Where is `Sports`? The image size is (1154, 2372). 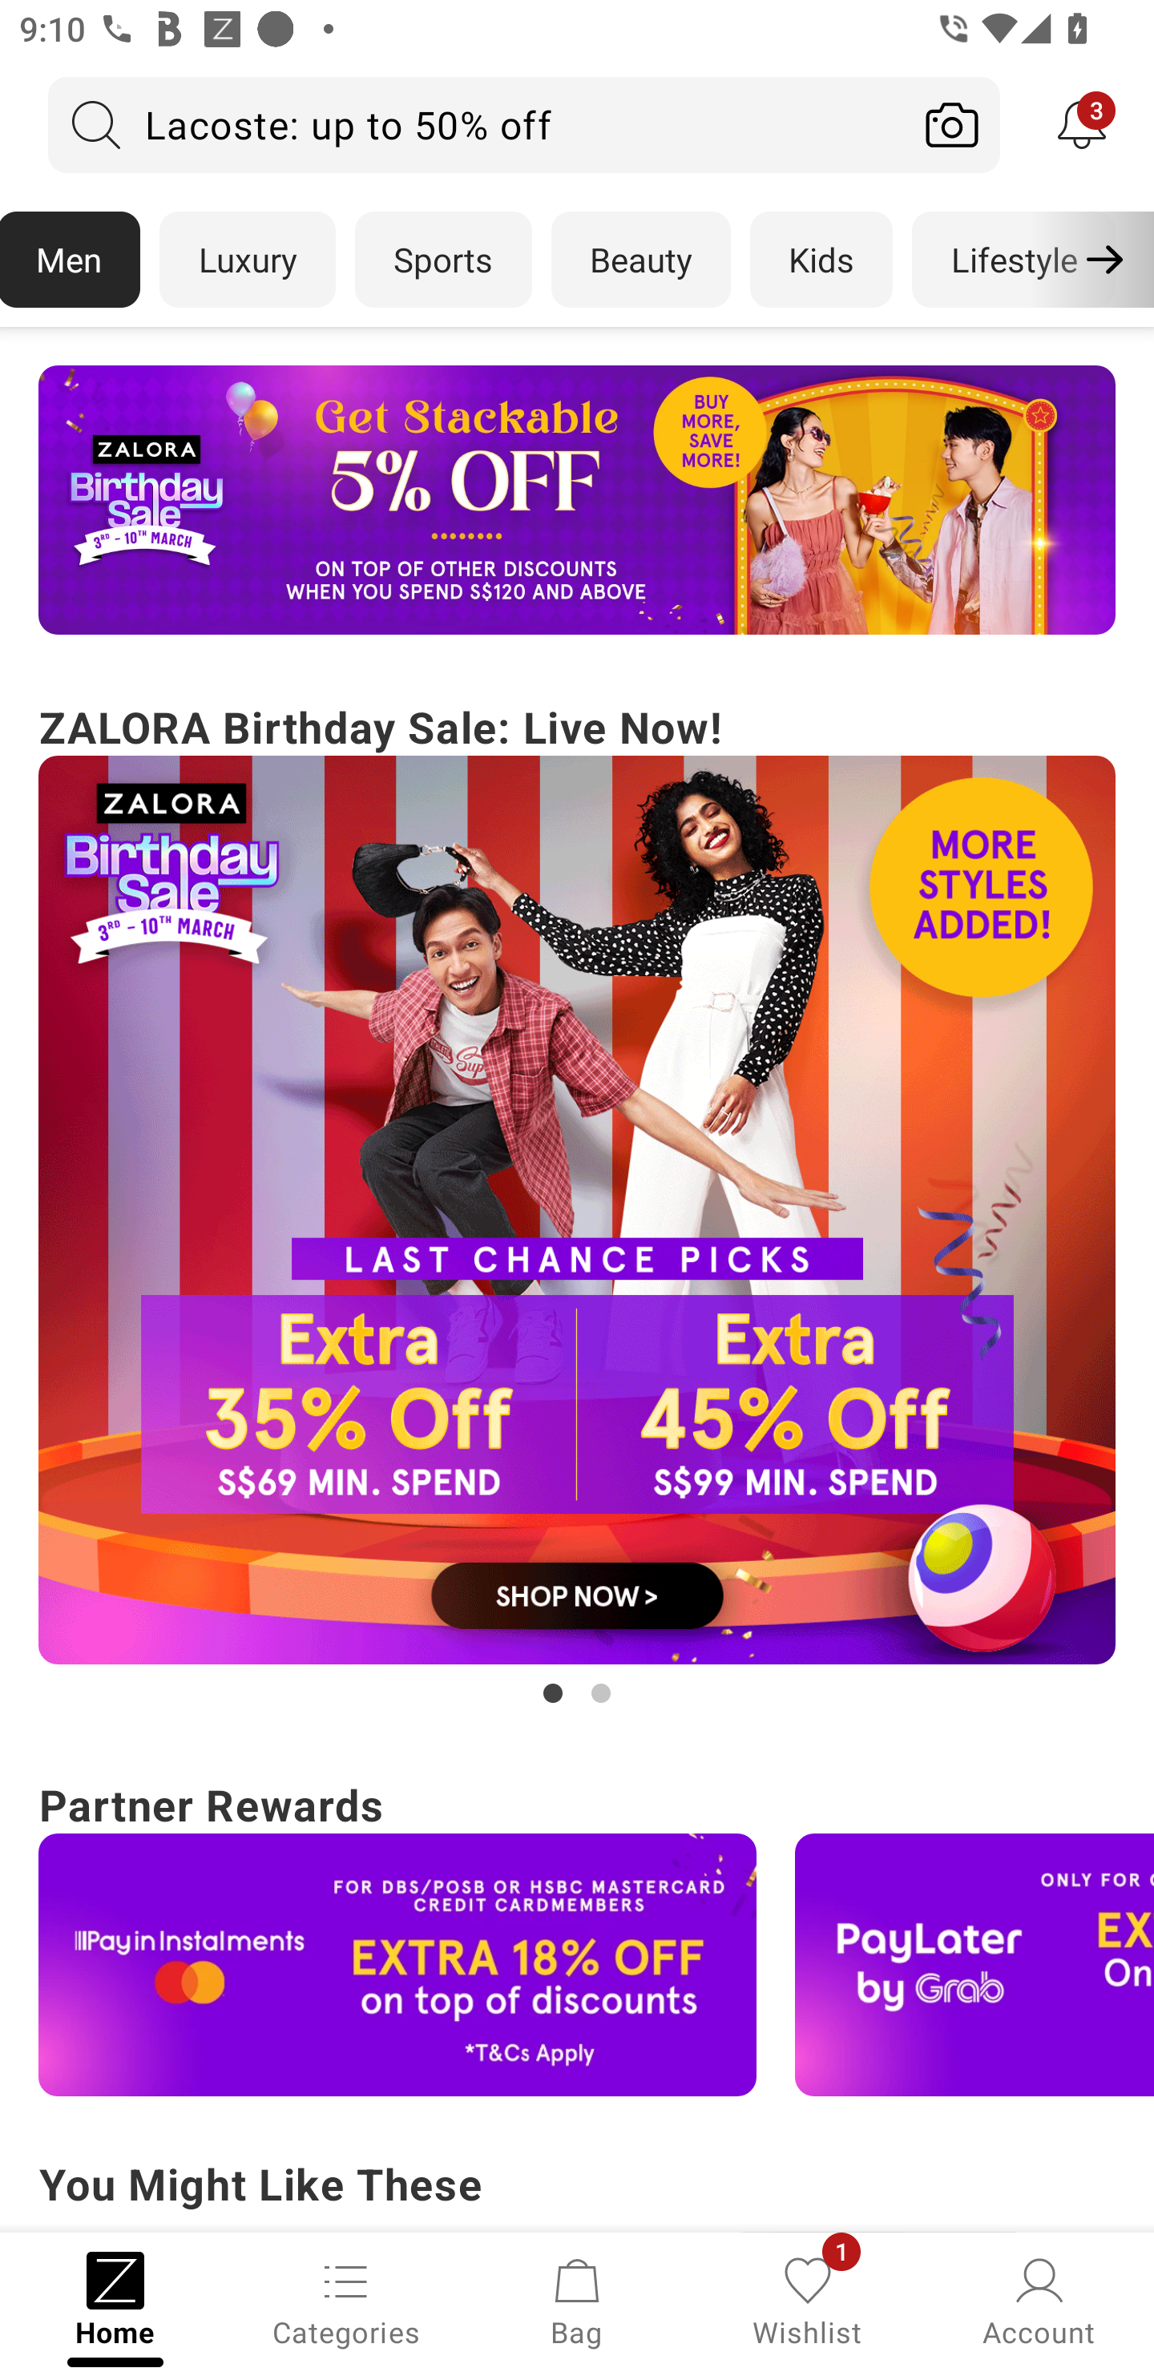
Sports is located at coordinates (443, 260).